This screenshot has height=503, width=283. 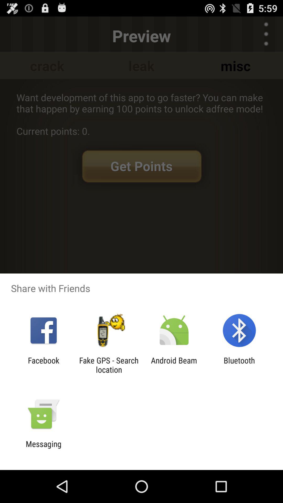 What do you see at coordinates (174, 365) in the screenshot?
I see `turn on the icon next to fake gps search` at bounding box center [174, 365].